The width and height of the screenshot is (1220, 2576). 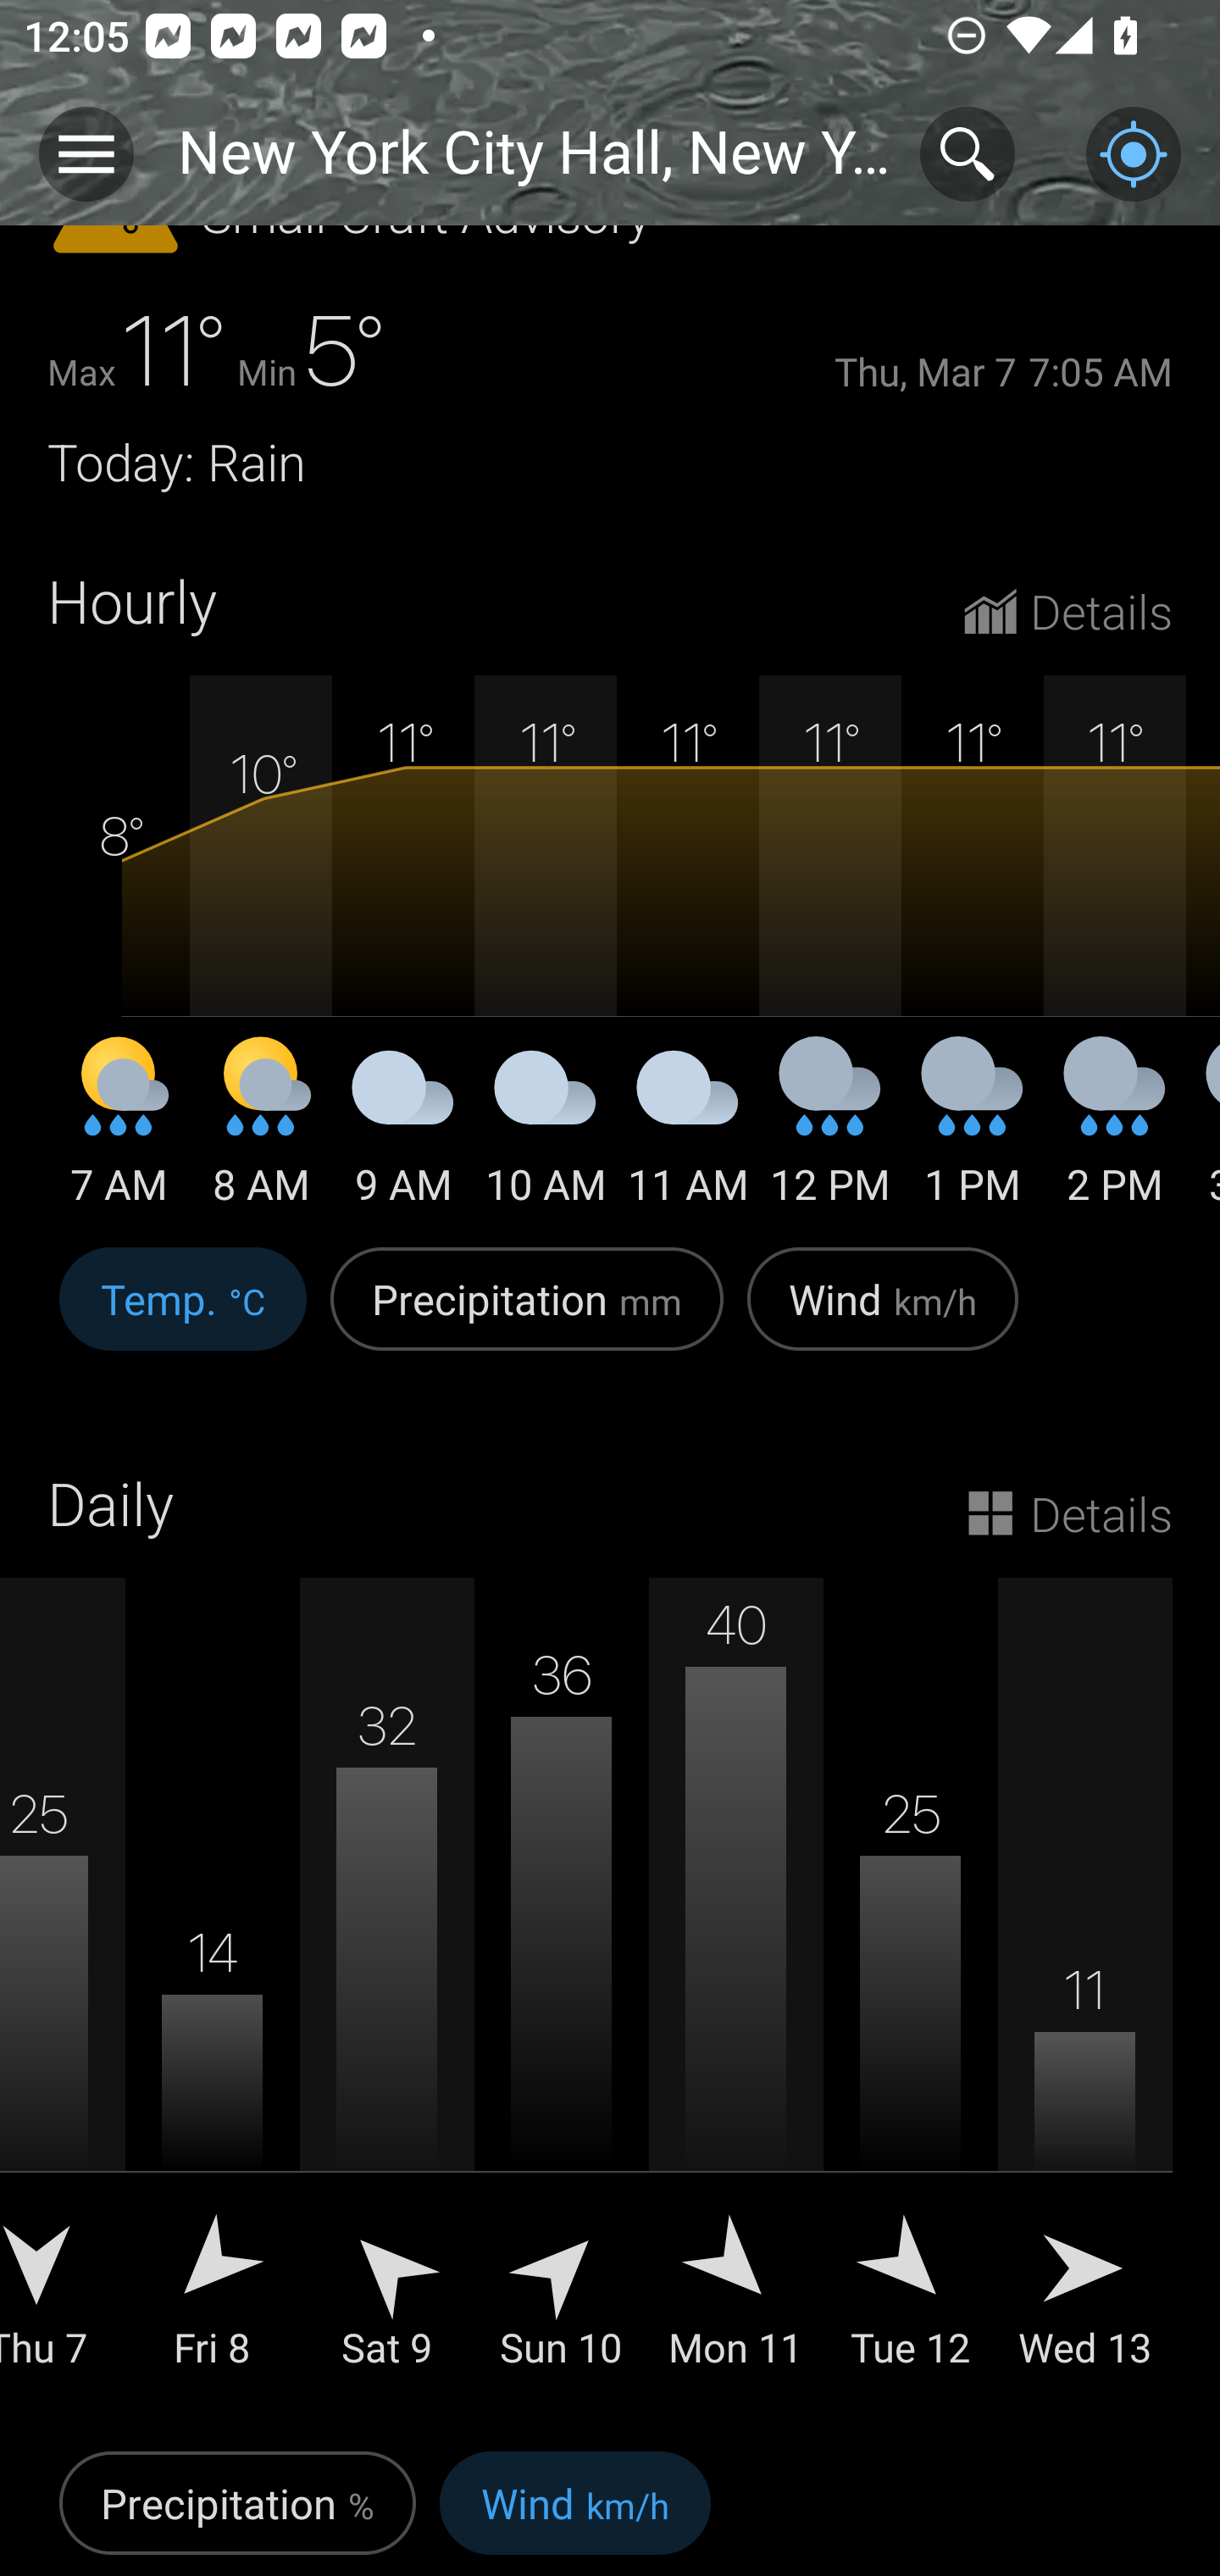 I want to click on 7 AM, so click(x=119, y=1134).